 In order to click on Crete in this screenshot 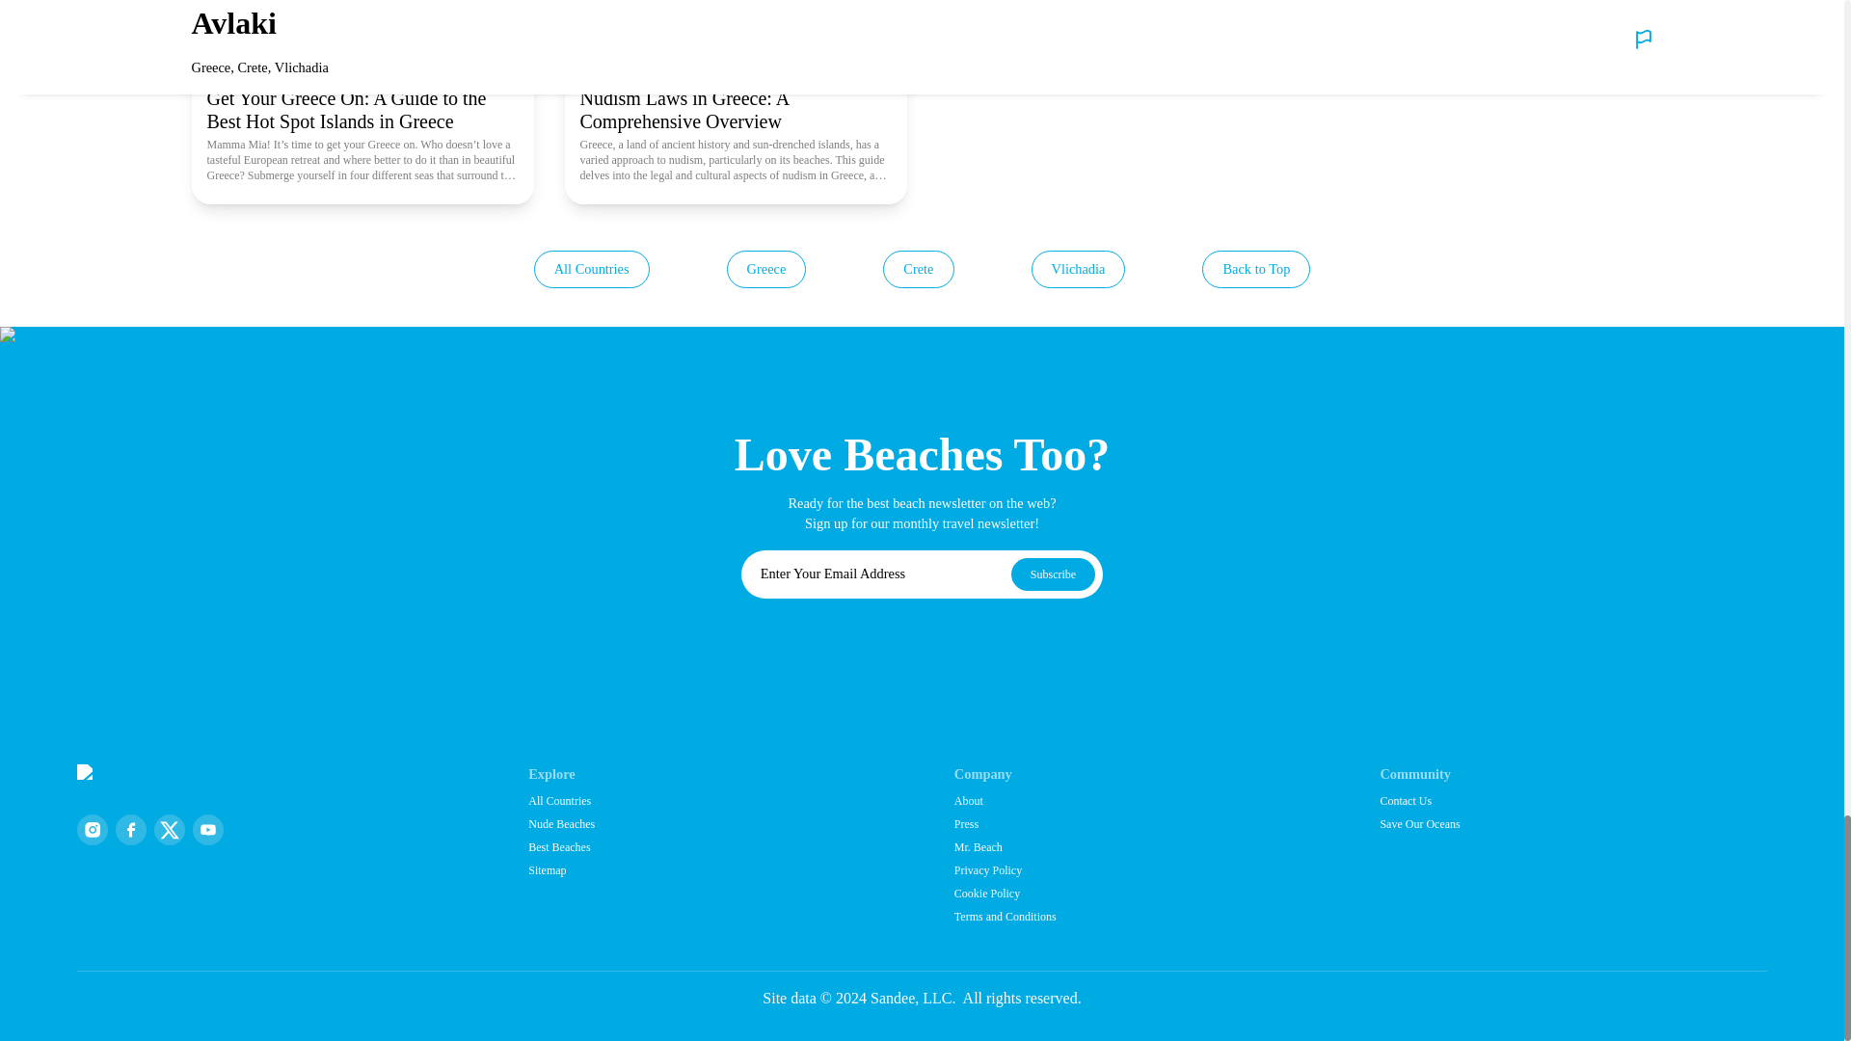, I will do `click(918, 269)`.